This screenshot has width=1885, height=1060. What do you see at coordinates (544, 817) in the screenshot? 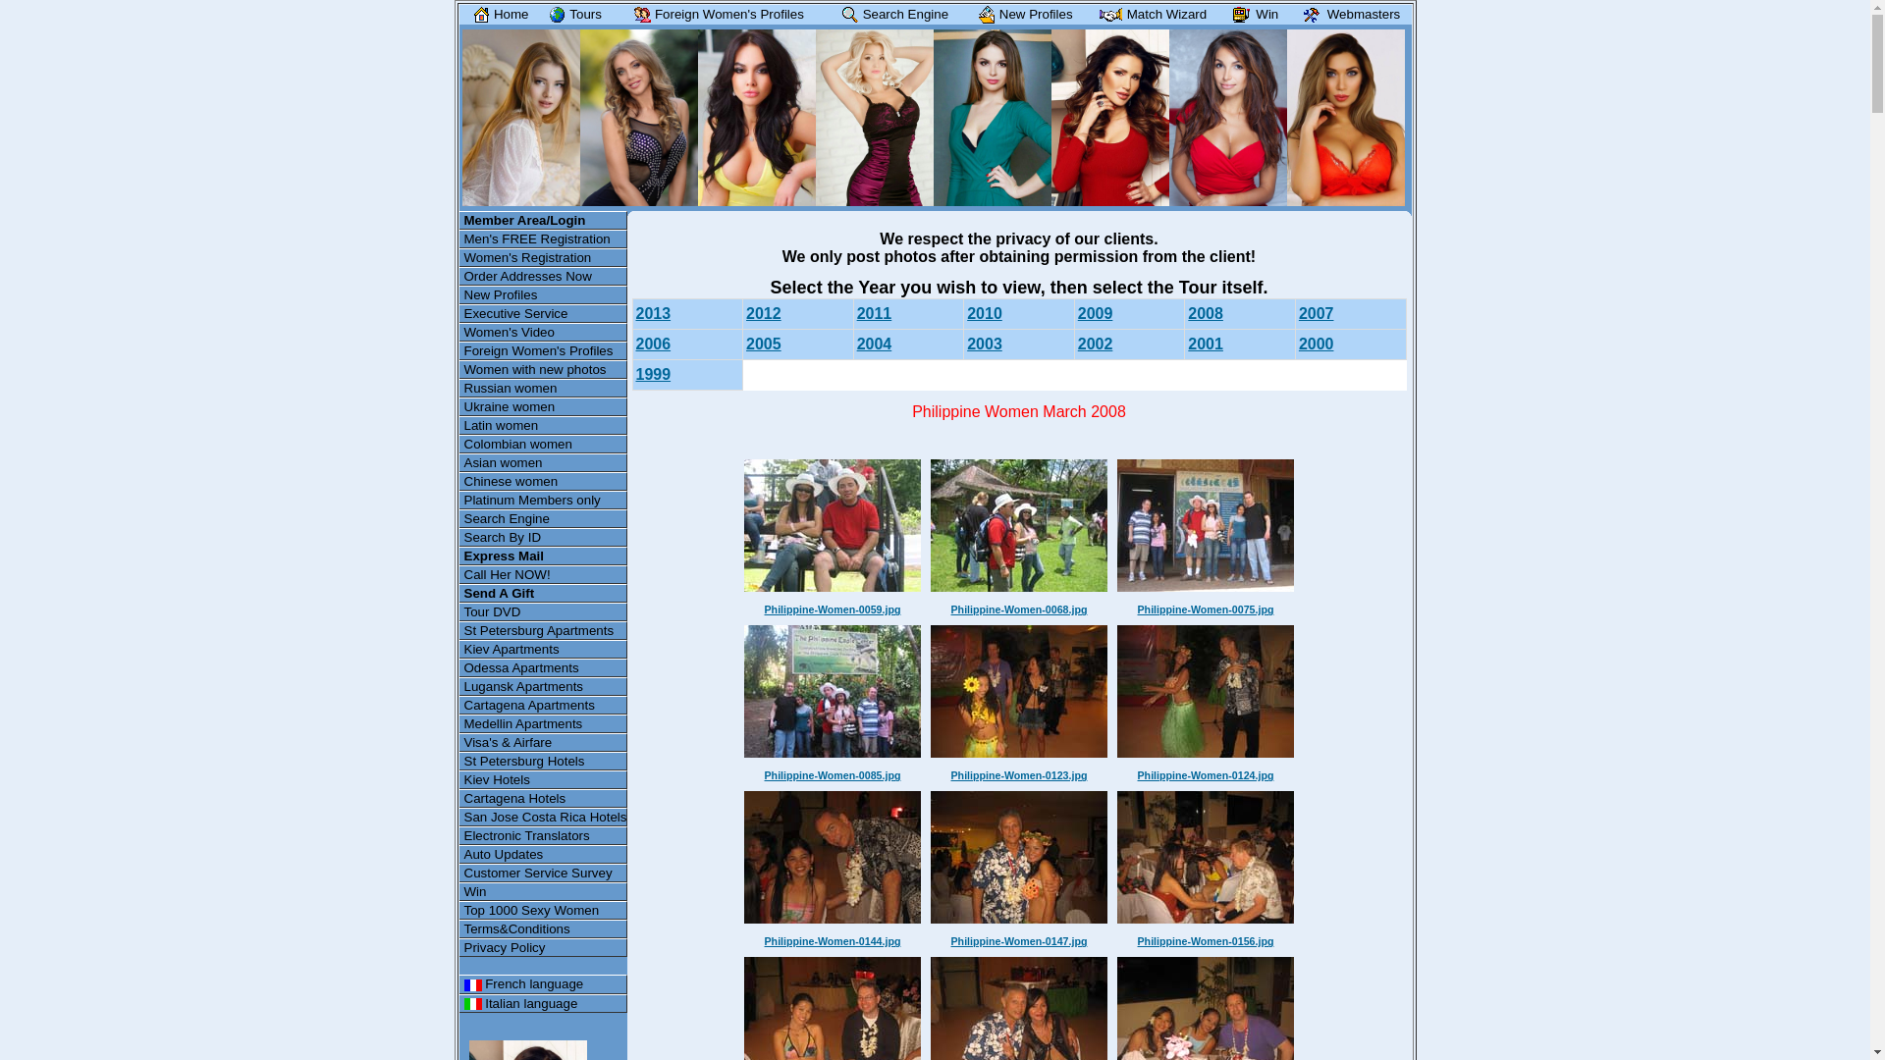
I see `San Jose Costa Rica Hotels` at bounding box center [544, 817].